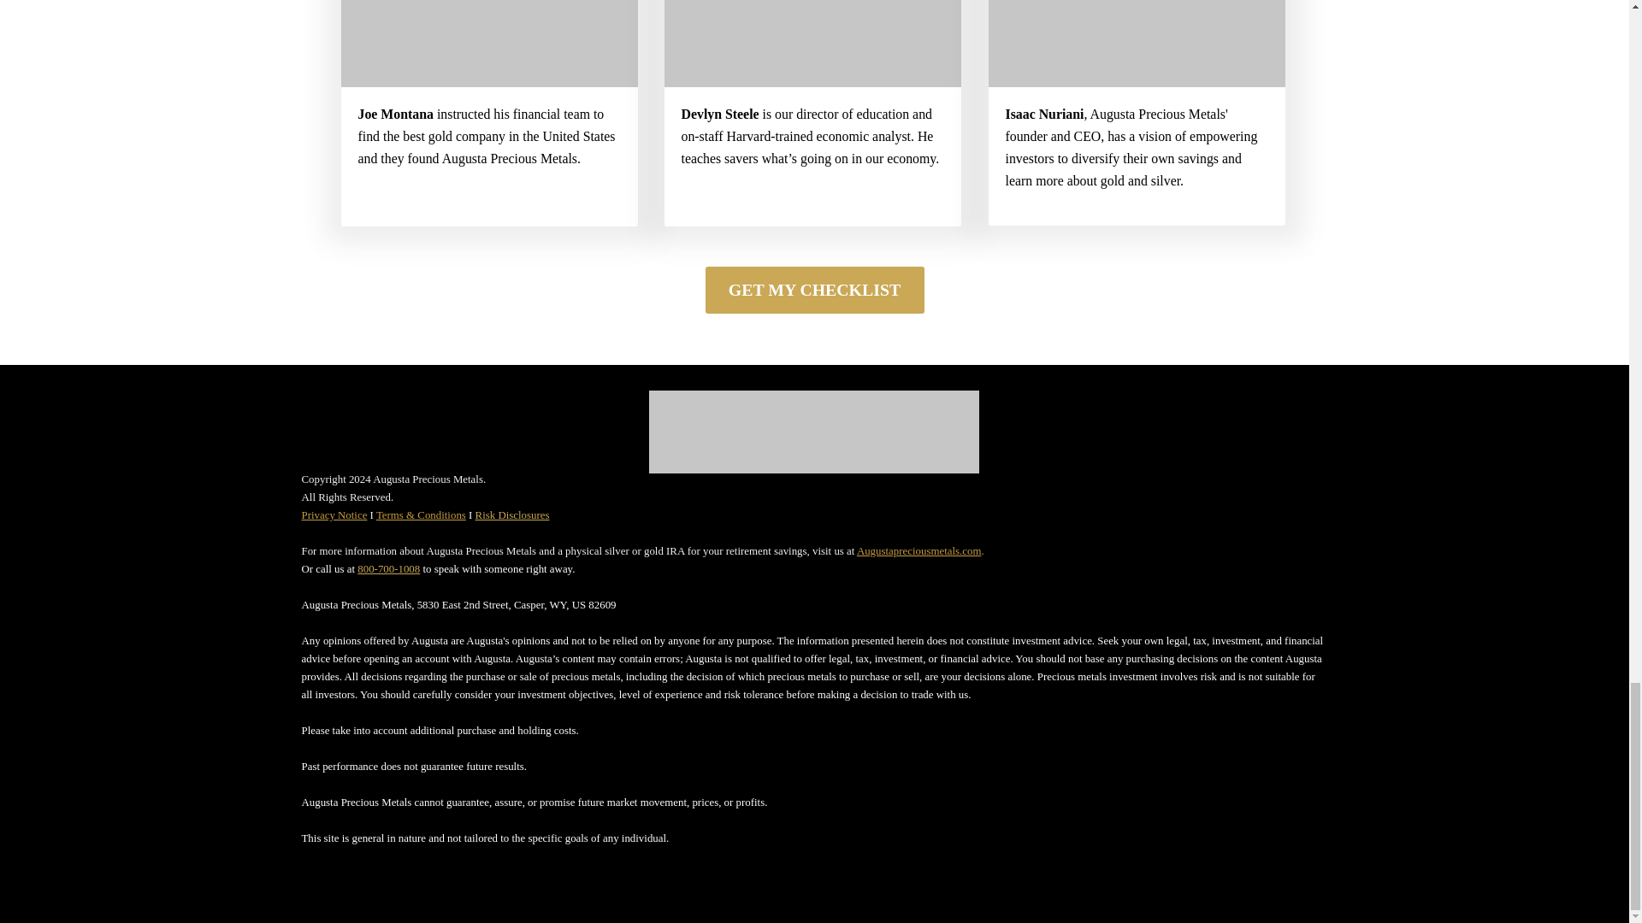 This screenshot has width=1642, height=923. What do you see at coordinates (334, 515) in the screenshot?
I see `Privacy Notice` at bounding box center [334, 515].